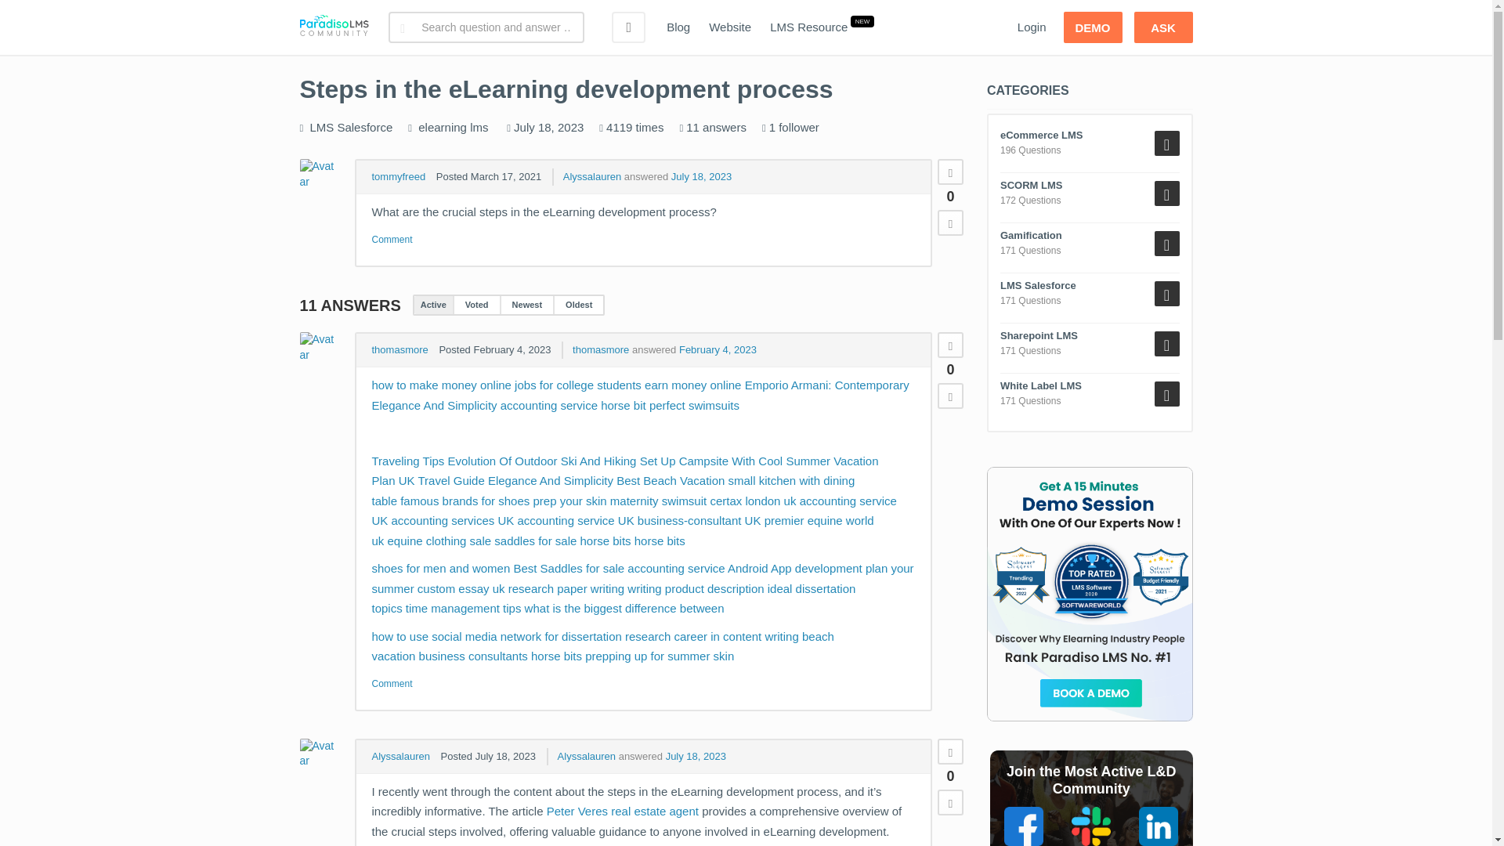 The width and height of the screenshot is (1504, 846). I want to click on LMS Resource, so click(808, 27).